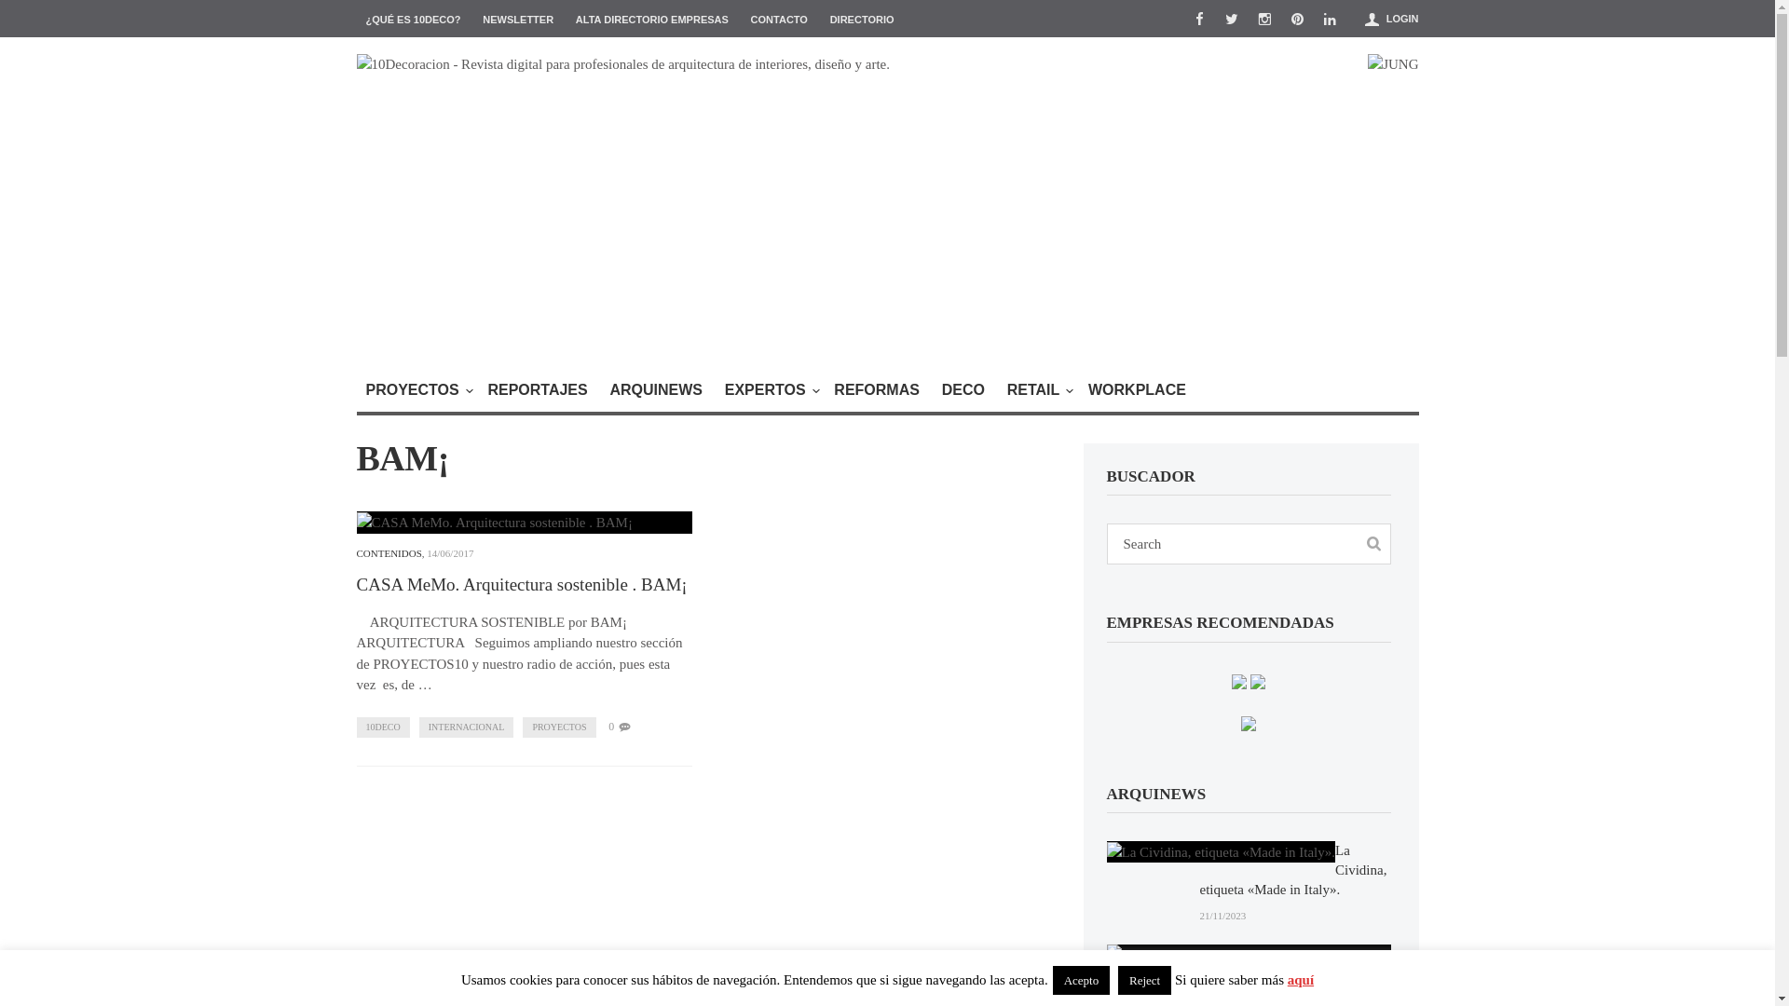 Image resolution: width=1789 pixels, height=1006 pixels. I want to click on CONTACTO, so click(779, 19).